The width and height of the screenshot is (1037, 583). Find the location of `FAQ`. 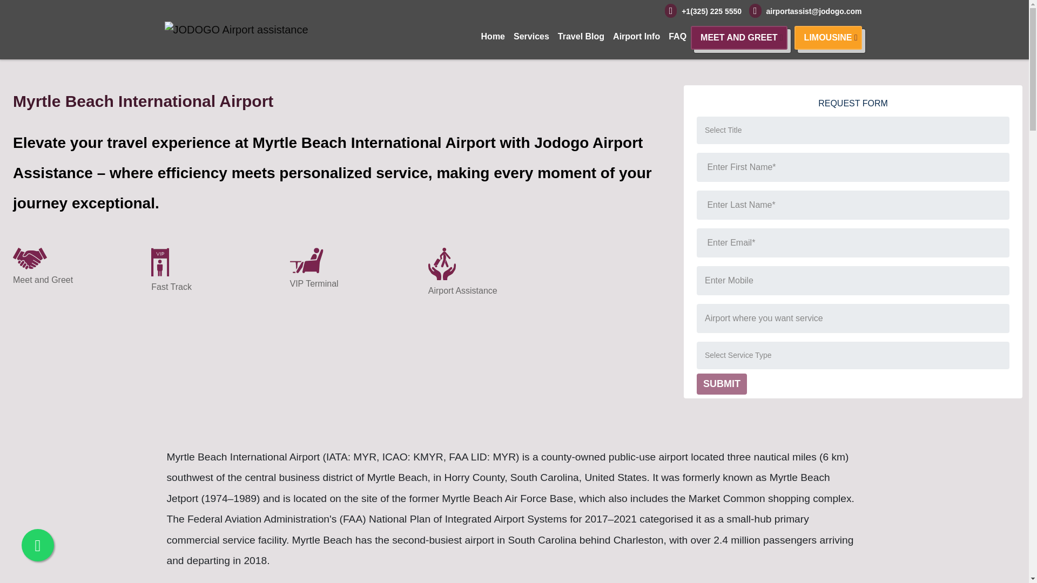

FAQ is located at coordinates (677, 37).